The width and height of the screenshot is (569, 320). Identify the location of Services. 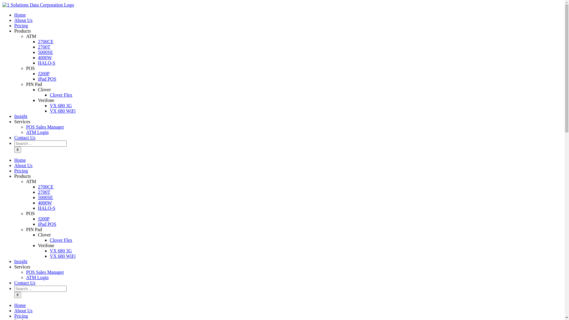
(22, 267).